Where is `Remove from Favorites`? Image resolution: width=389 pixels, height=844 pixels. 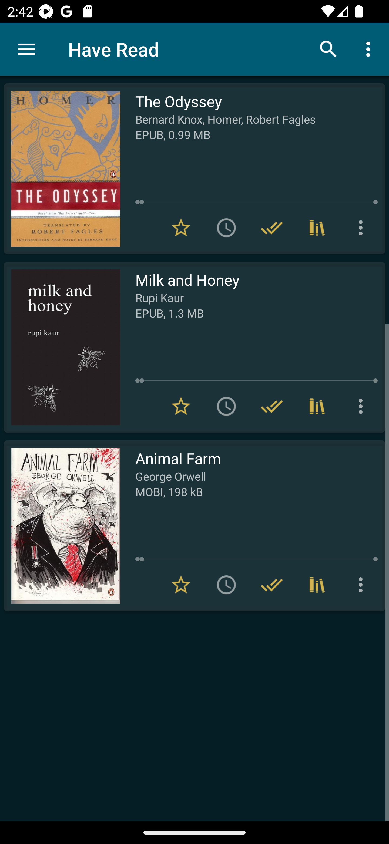 Remove from Favorites is located at coordinates (181, 228).